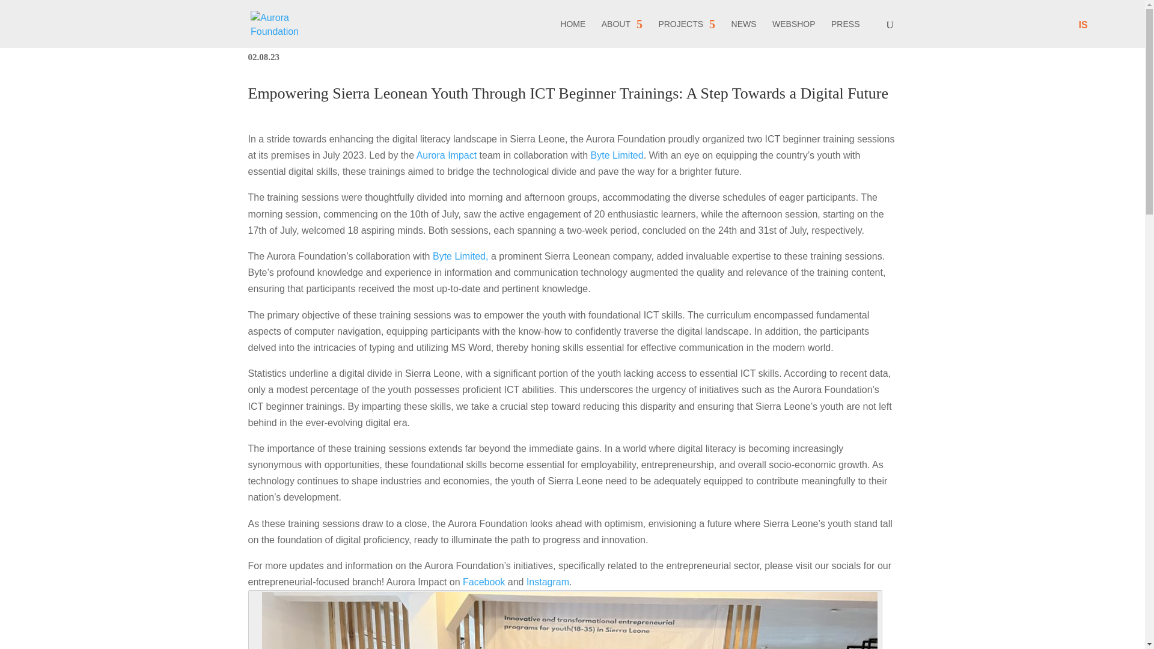  What do you see at coordinates (744, 34) in the screenshot?
I see `NEWS` at bounding box center [744, 34].